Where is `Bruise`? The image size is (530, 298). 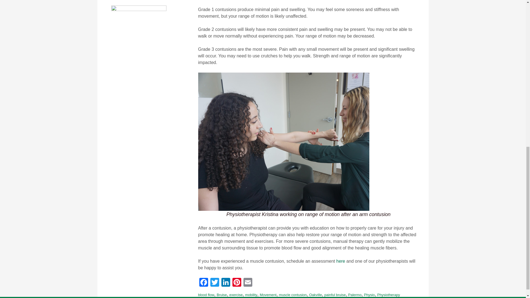 Bruise is located at coordinates (222, 295).